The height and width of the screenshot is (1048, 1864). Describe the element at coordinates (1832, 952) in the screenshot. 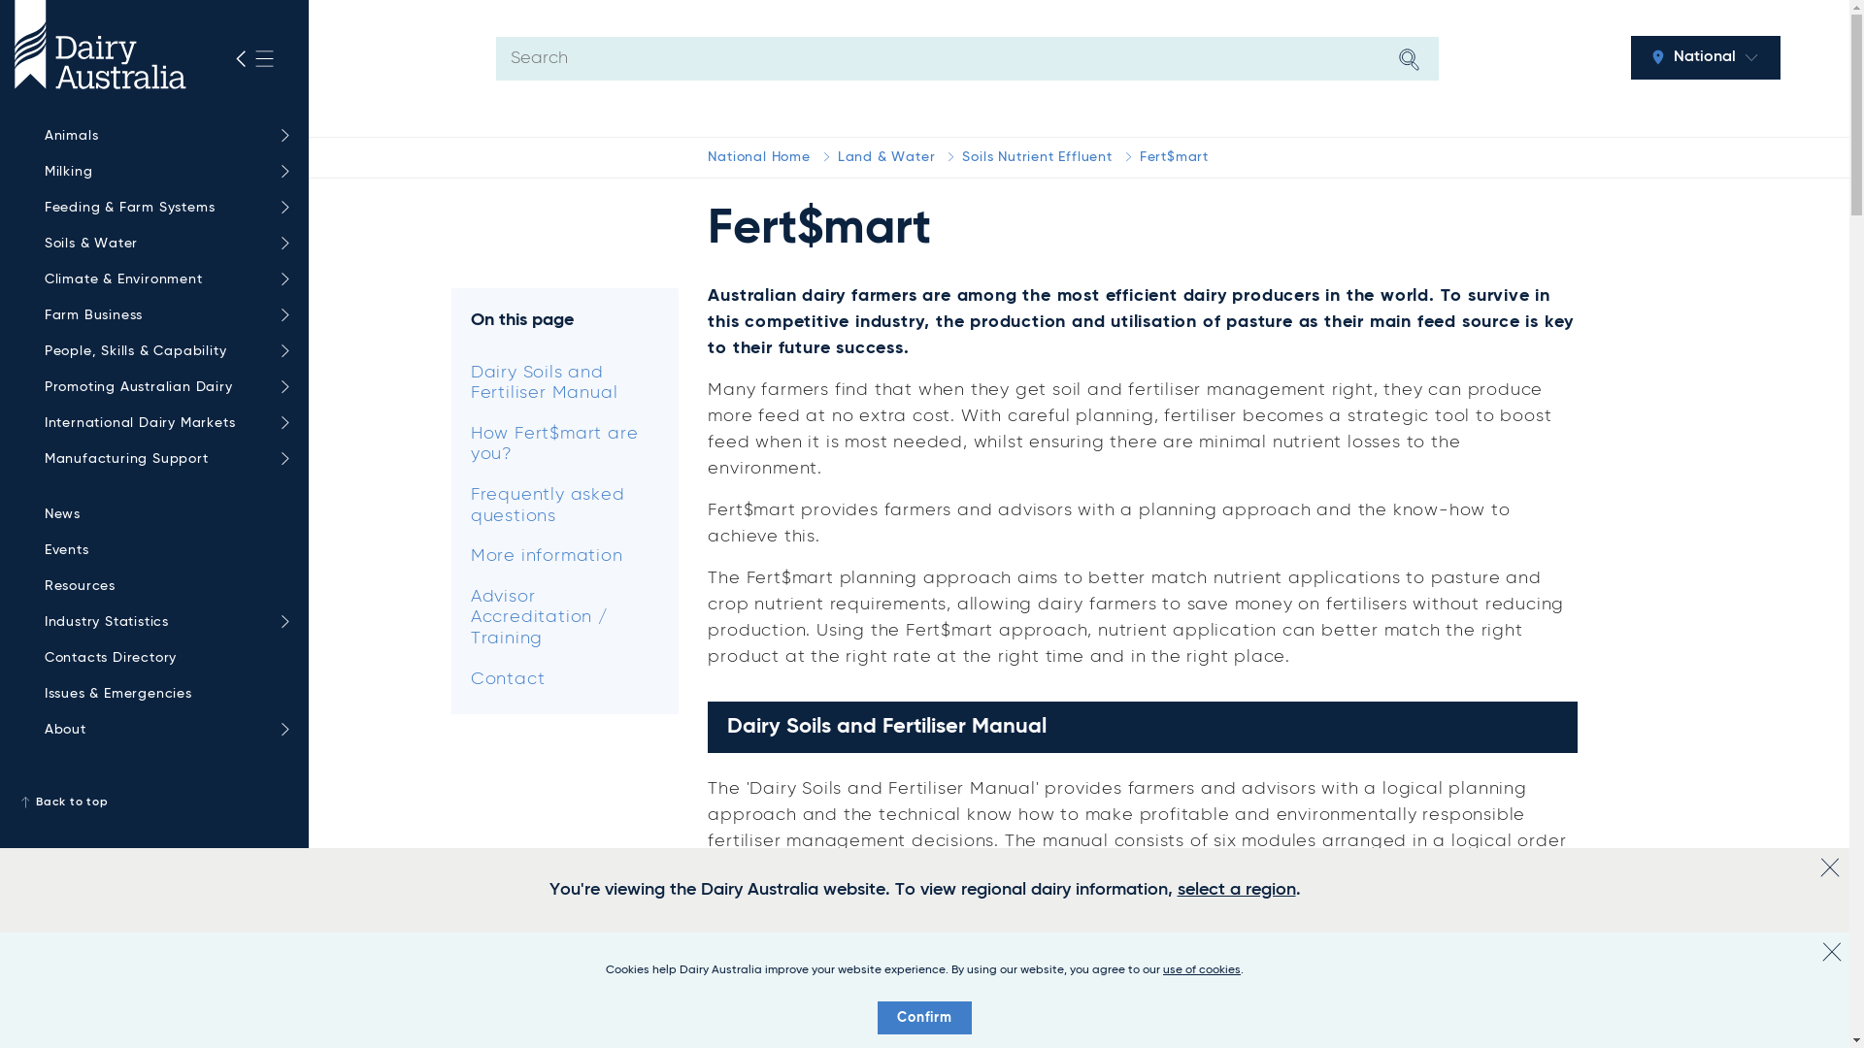

I see `X` at that location.